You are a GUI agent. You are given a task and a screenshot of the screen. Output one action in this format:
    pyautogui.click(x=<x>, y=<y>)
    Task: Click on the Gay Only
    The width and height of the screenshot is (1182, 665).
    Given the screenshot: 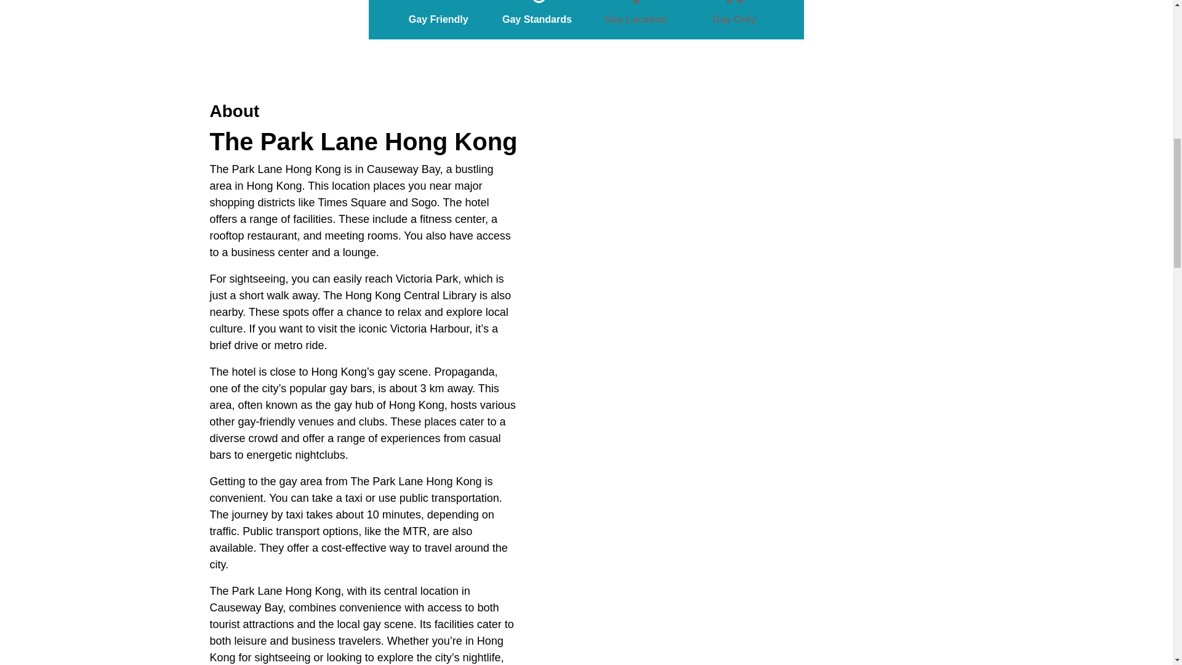 What is the action you would take?
    pyautogui.click(x=734, y=2)
    